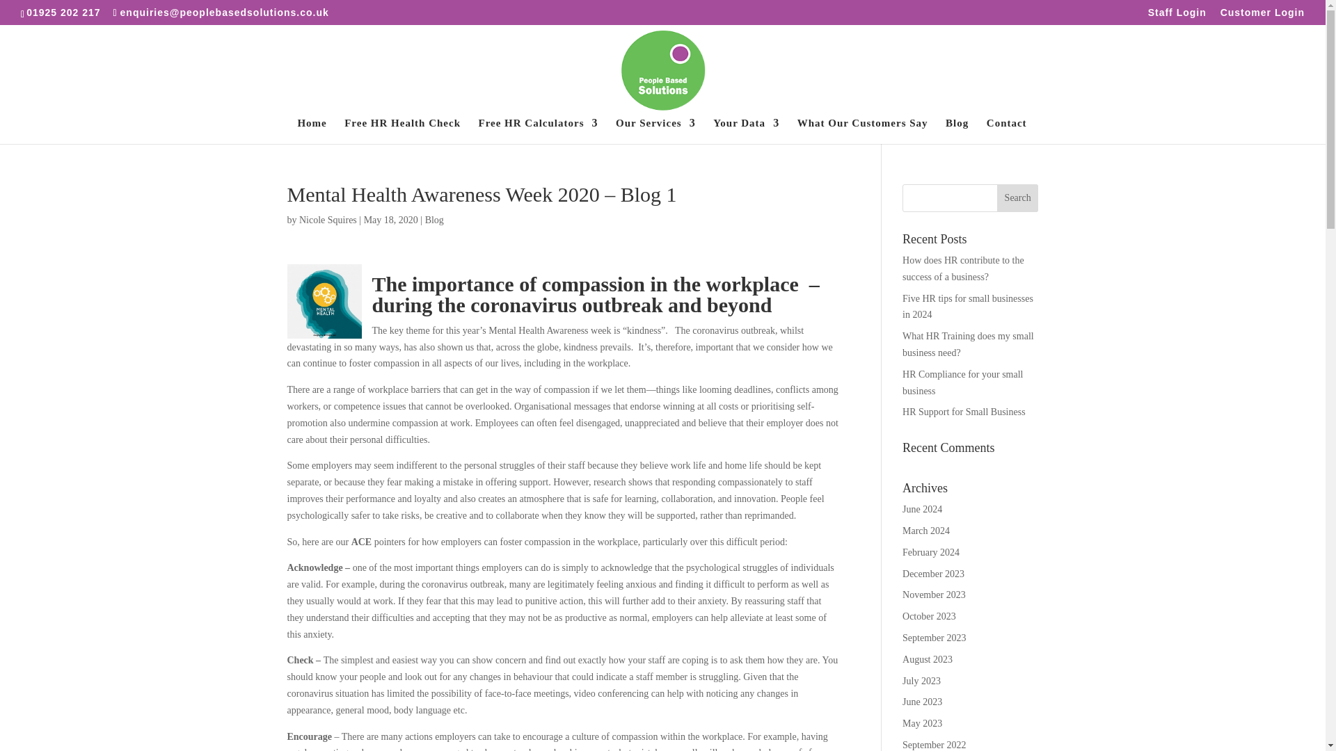  What do you see at coordinates (1017, 197) in the screenshot?
I see `Search` at bounding box center [1017, 197].